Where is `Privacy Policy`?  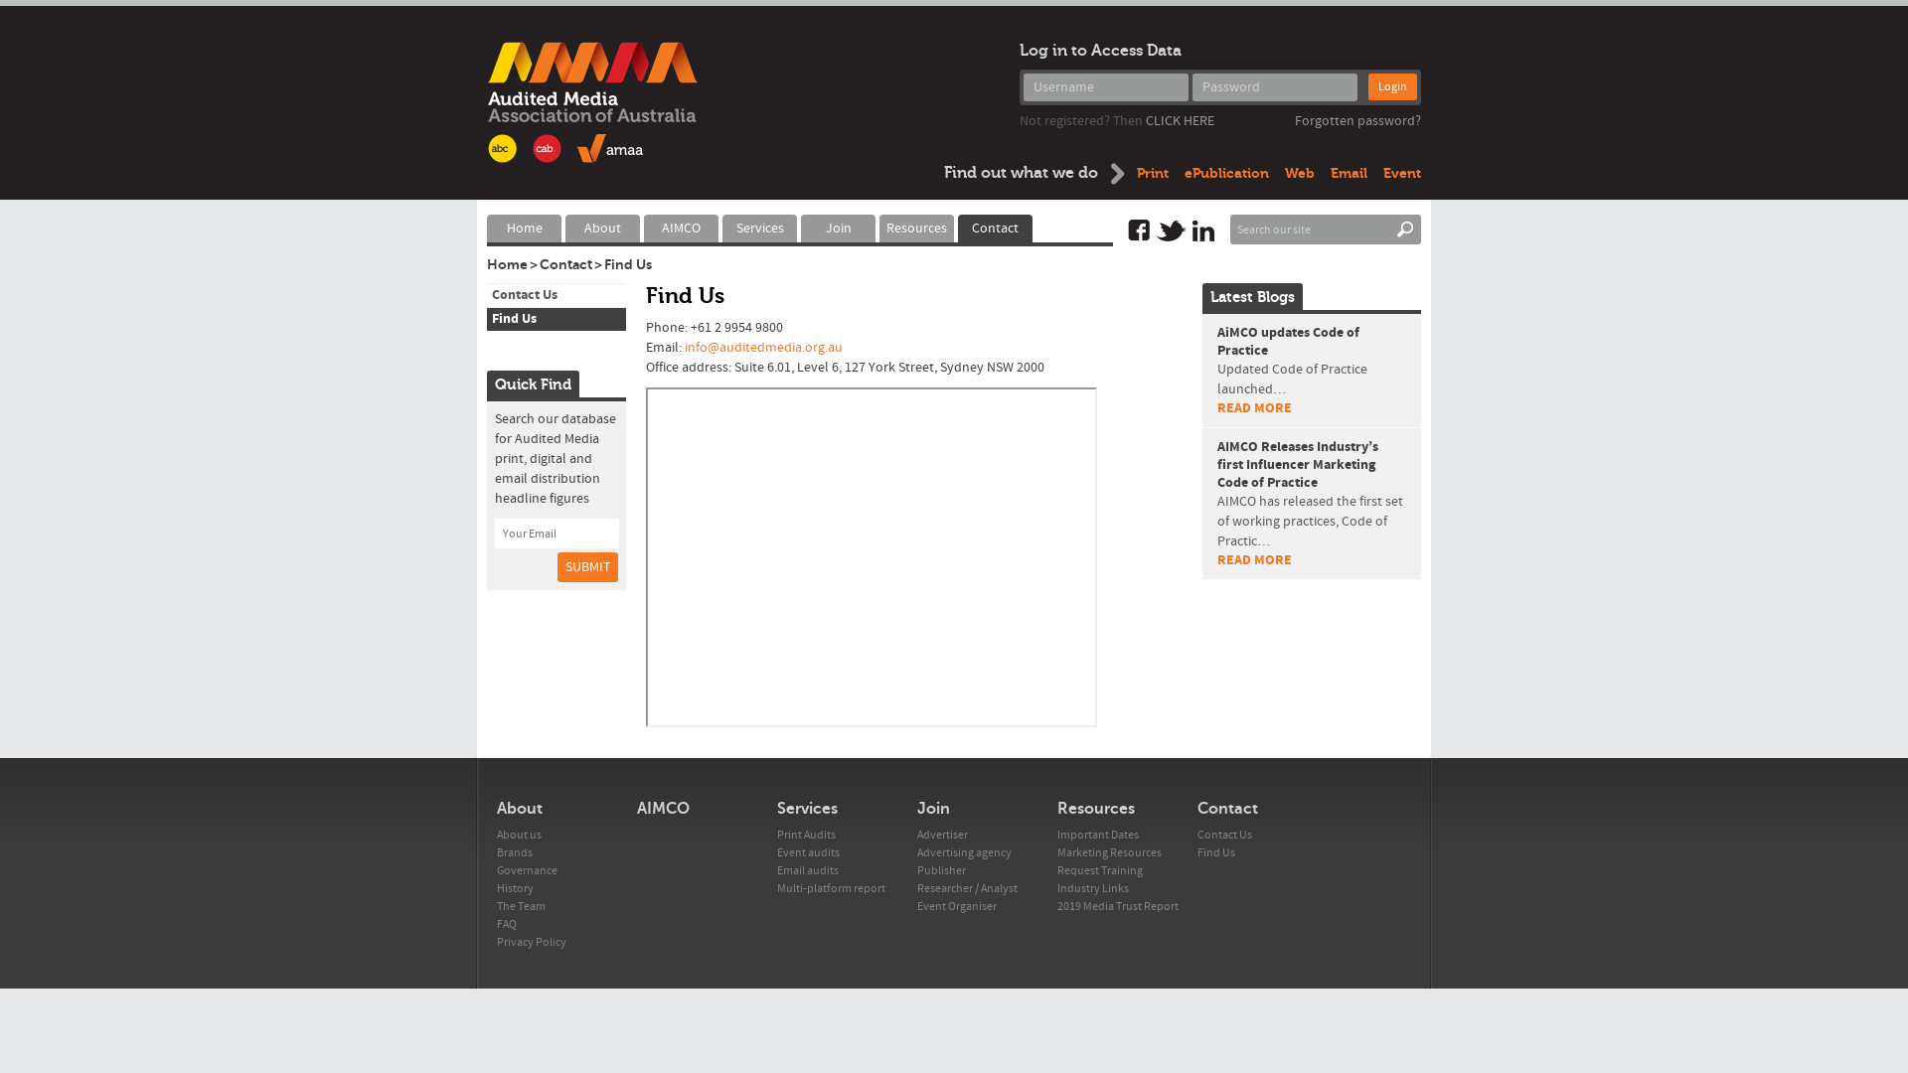 Privacy Policy is located at coordinates (532, 942).